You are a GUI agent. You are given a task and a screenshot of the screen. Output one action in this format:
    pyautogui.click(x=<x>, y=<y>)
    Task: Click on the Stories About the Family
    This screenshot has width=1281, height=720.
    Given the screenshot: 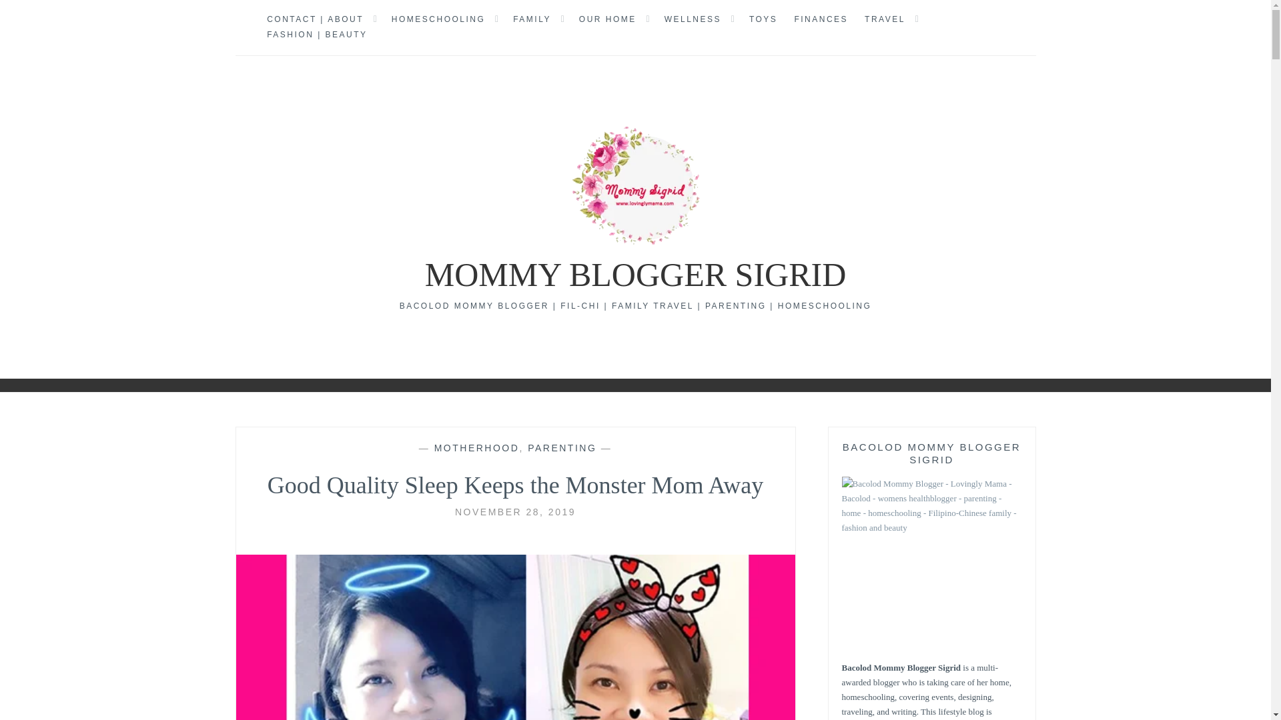 What is the action you would take?
    pyautogui.click(x=532, y=20)
    